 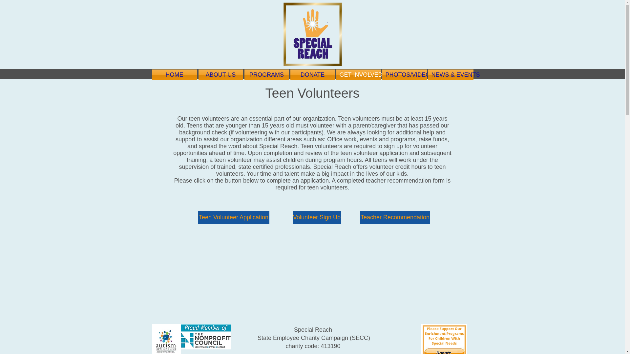 I want to click on Teacher Recommendation, so click(x=395, y=217).